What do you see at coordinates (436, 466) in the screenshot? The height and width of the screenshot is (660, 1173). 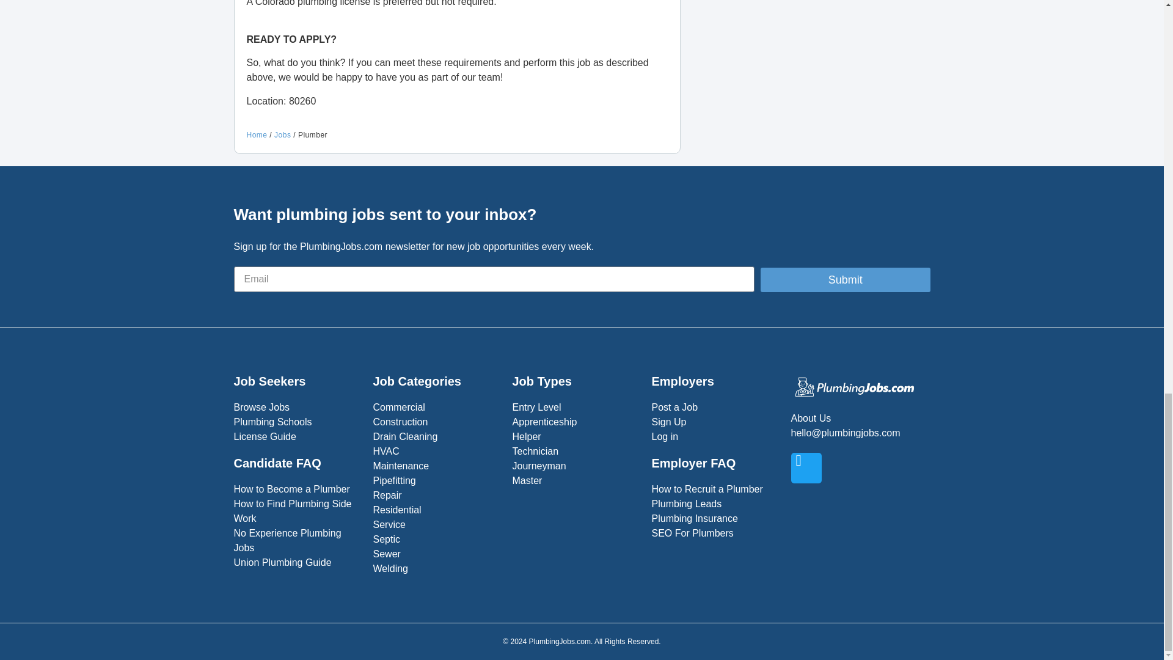 I see `Maintenance` at bounding box center [436, 466].